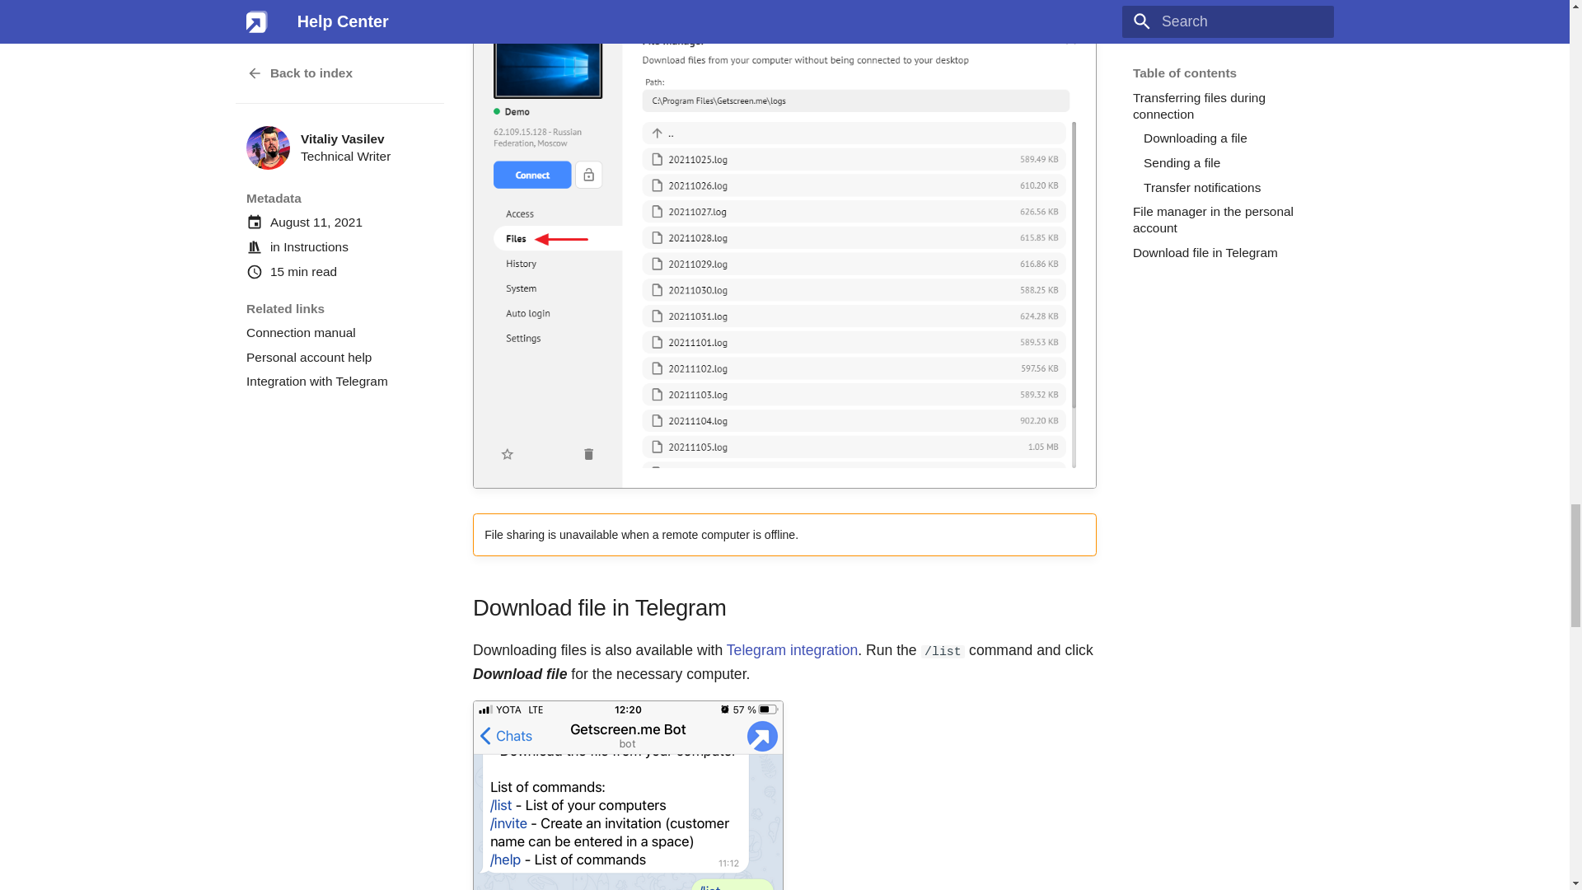  What do you see at coordinates (791, 649) in the screenshot?
I see `Telegram integration` at bounding box center [791, 649].